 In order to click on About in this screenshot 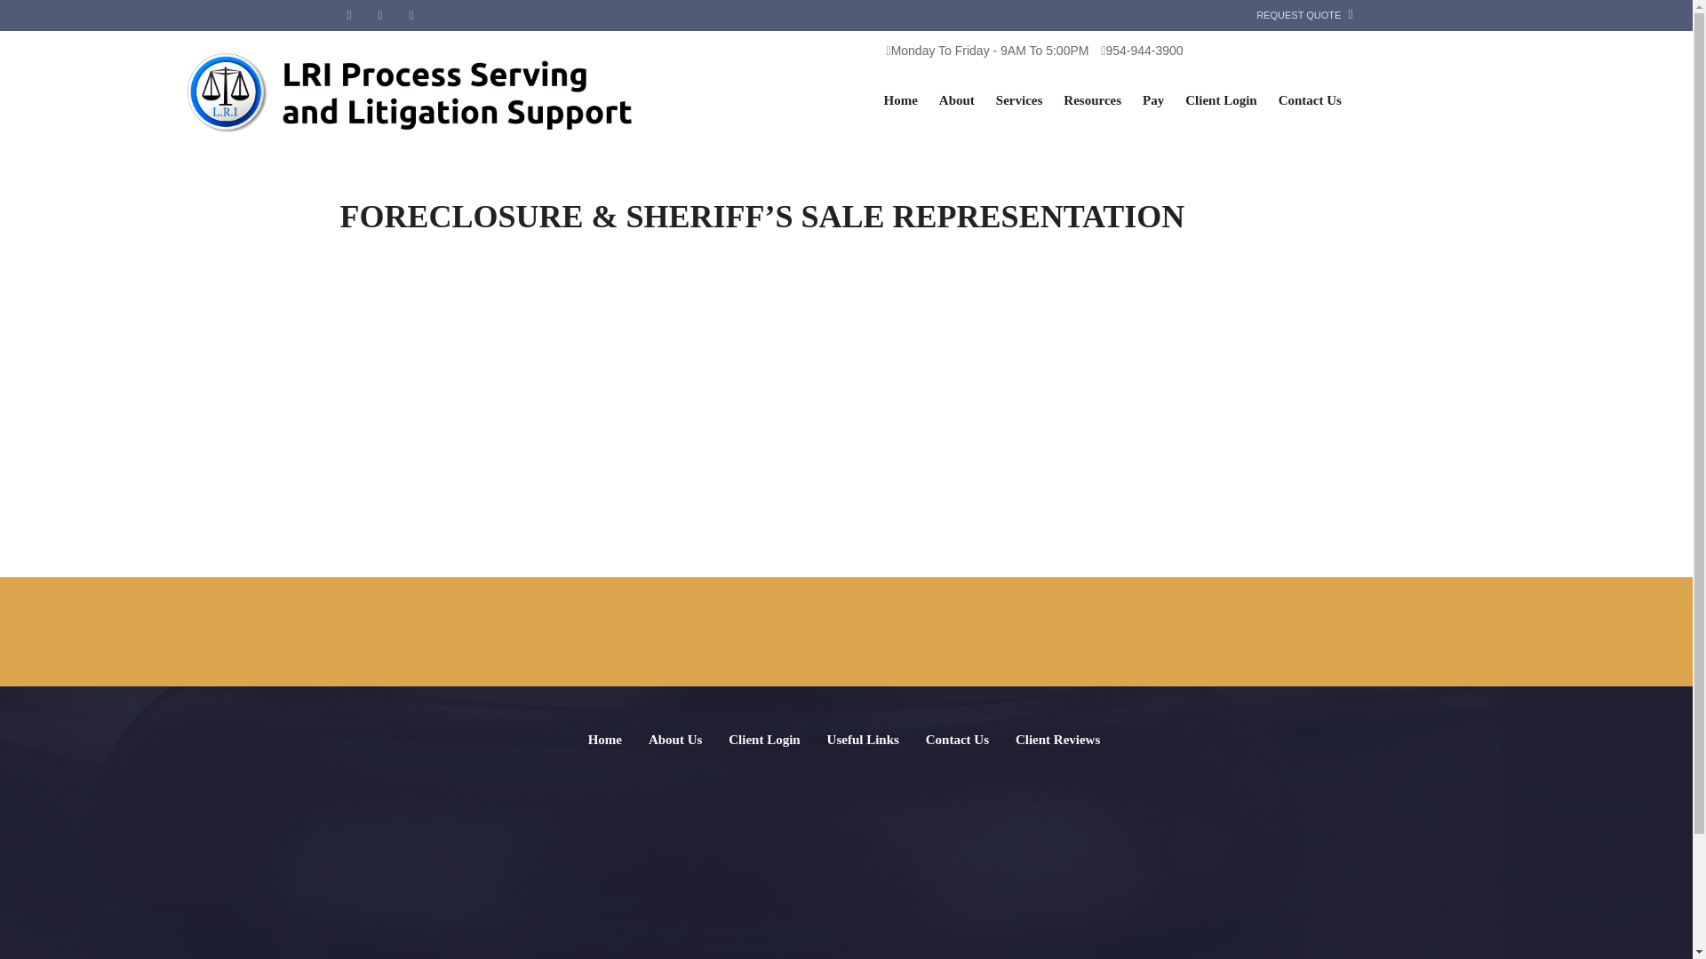, I will do `click(956, 103)`.